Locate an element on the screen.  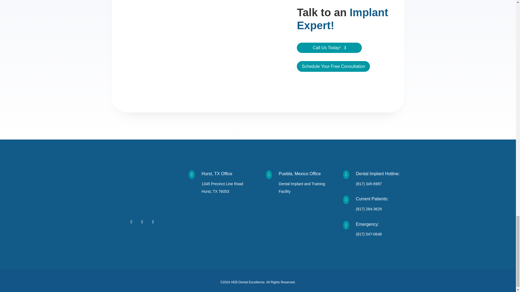
Follow on Facebook is located at coordinates (131, 222).